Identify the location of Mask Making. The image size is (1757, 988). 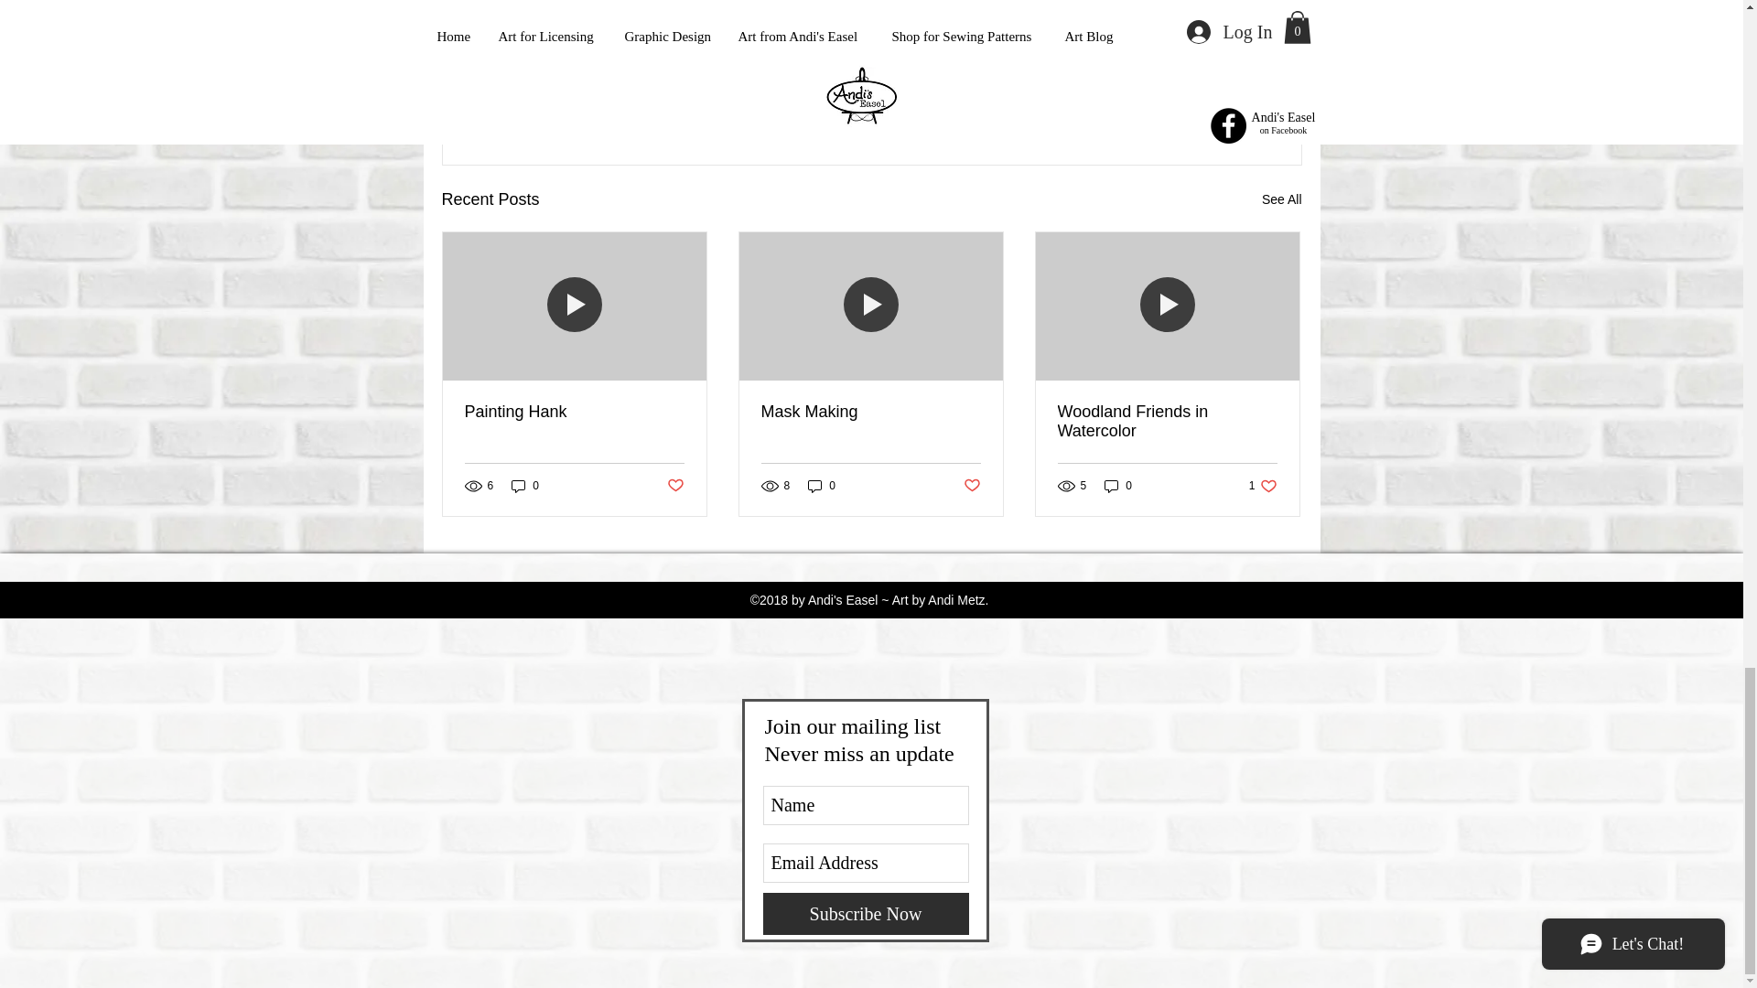
(870, 412).